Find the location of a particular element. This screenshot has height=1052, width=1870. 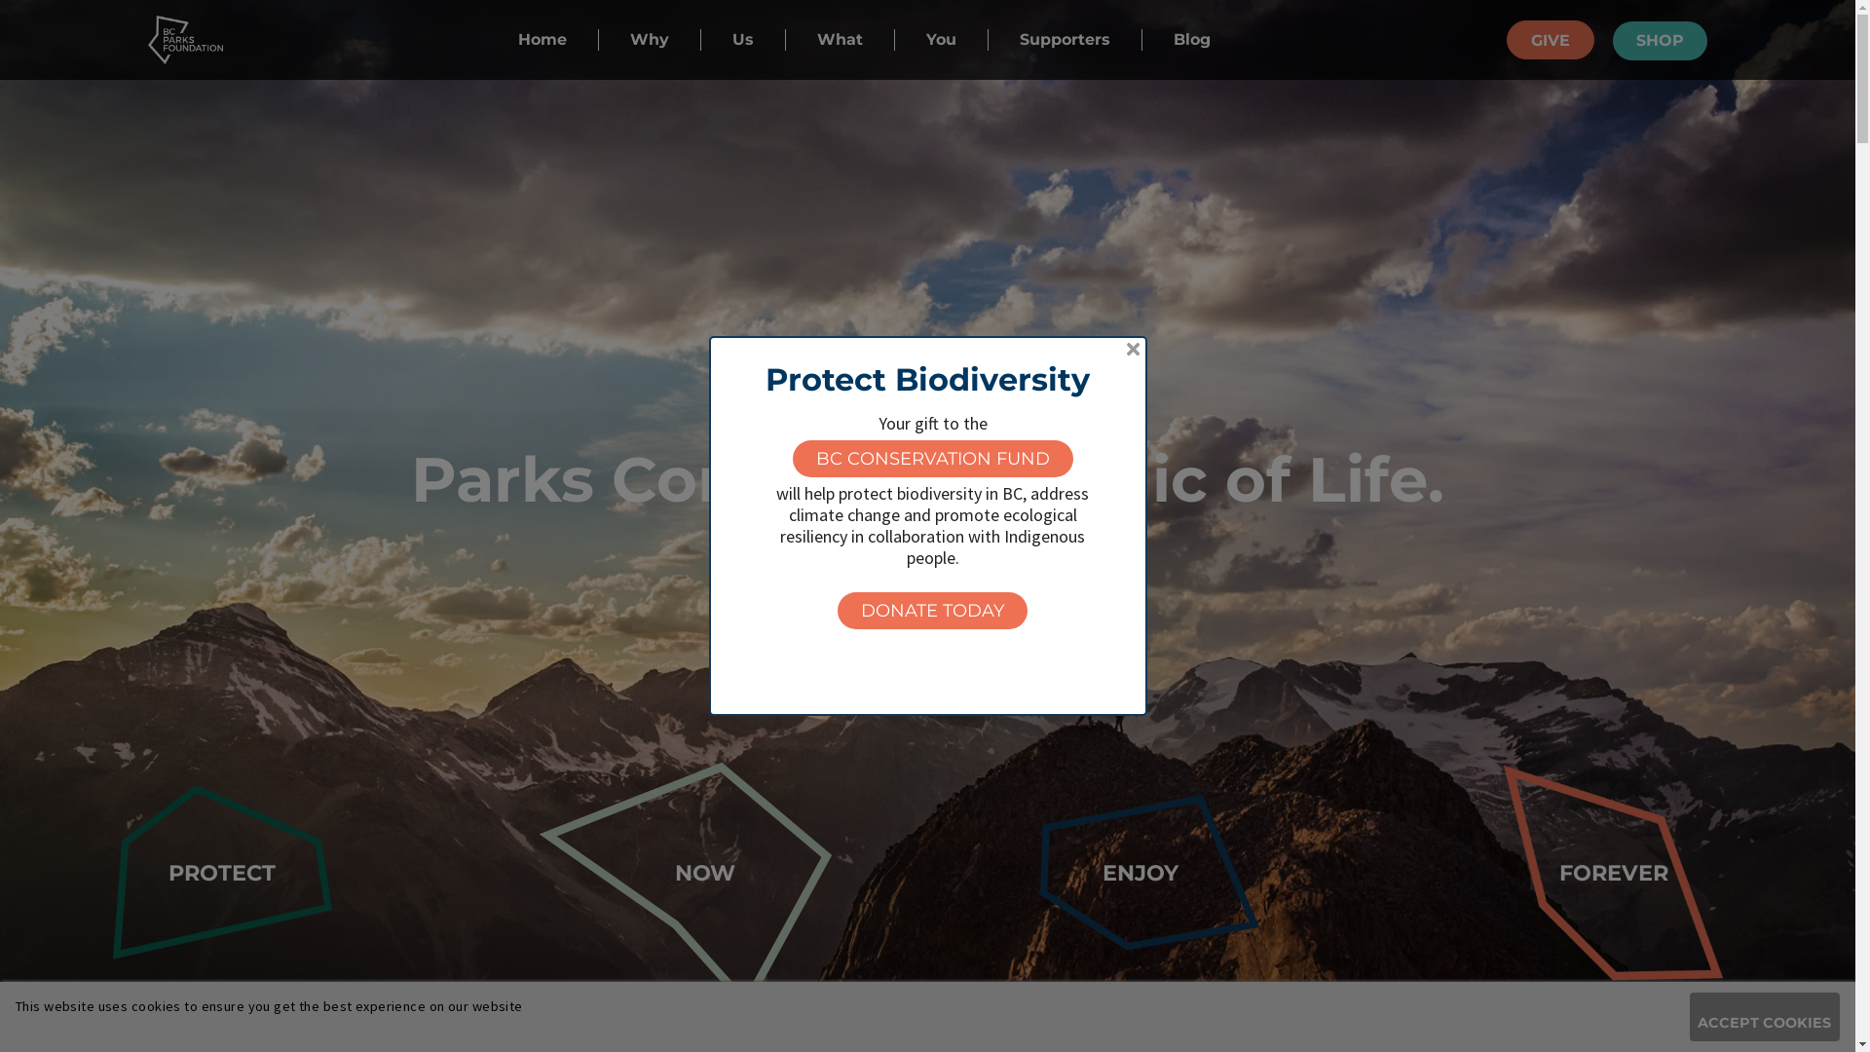

Blog is located at coordinates (1192, 39).